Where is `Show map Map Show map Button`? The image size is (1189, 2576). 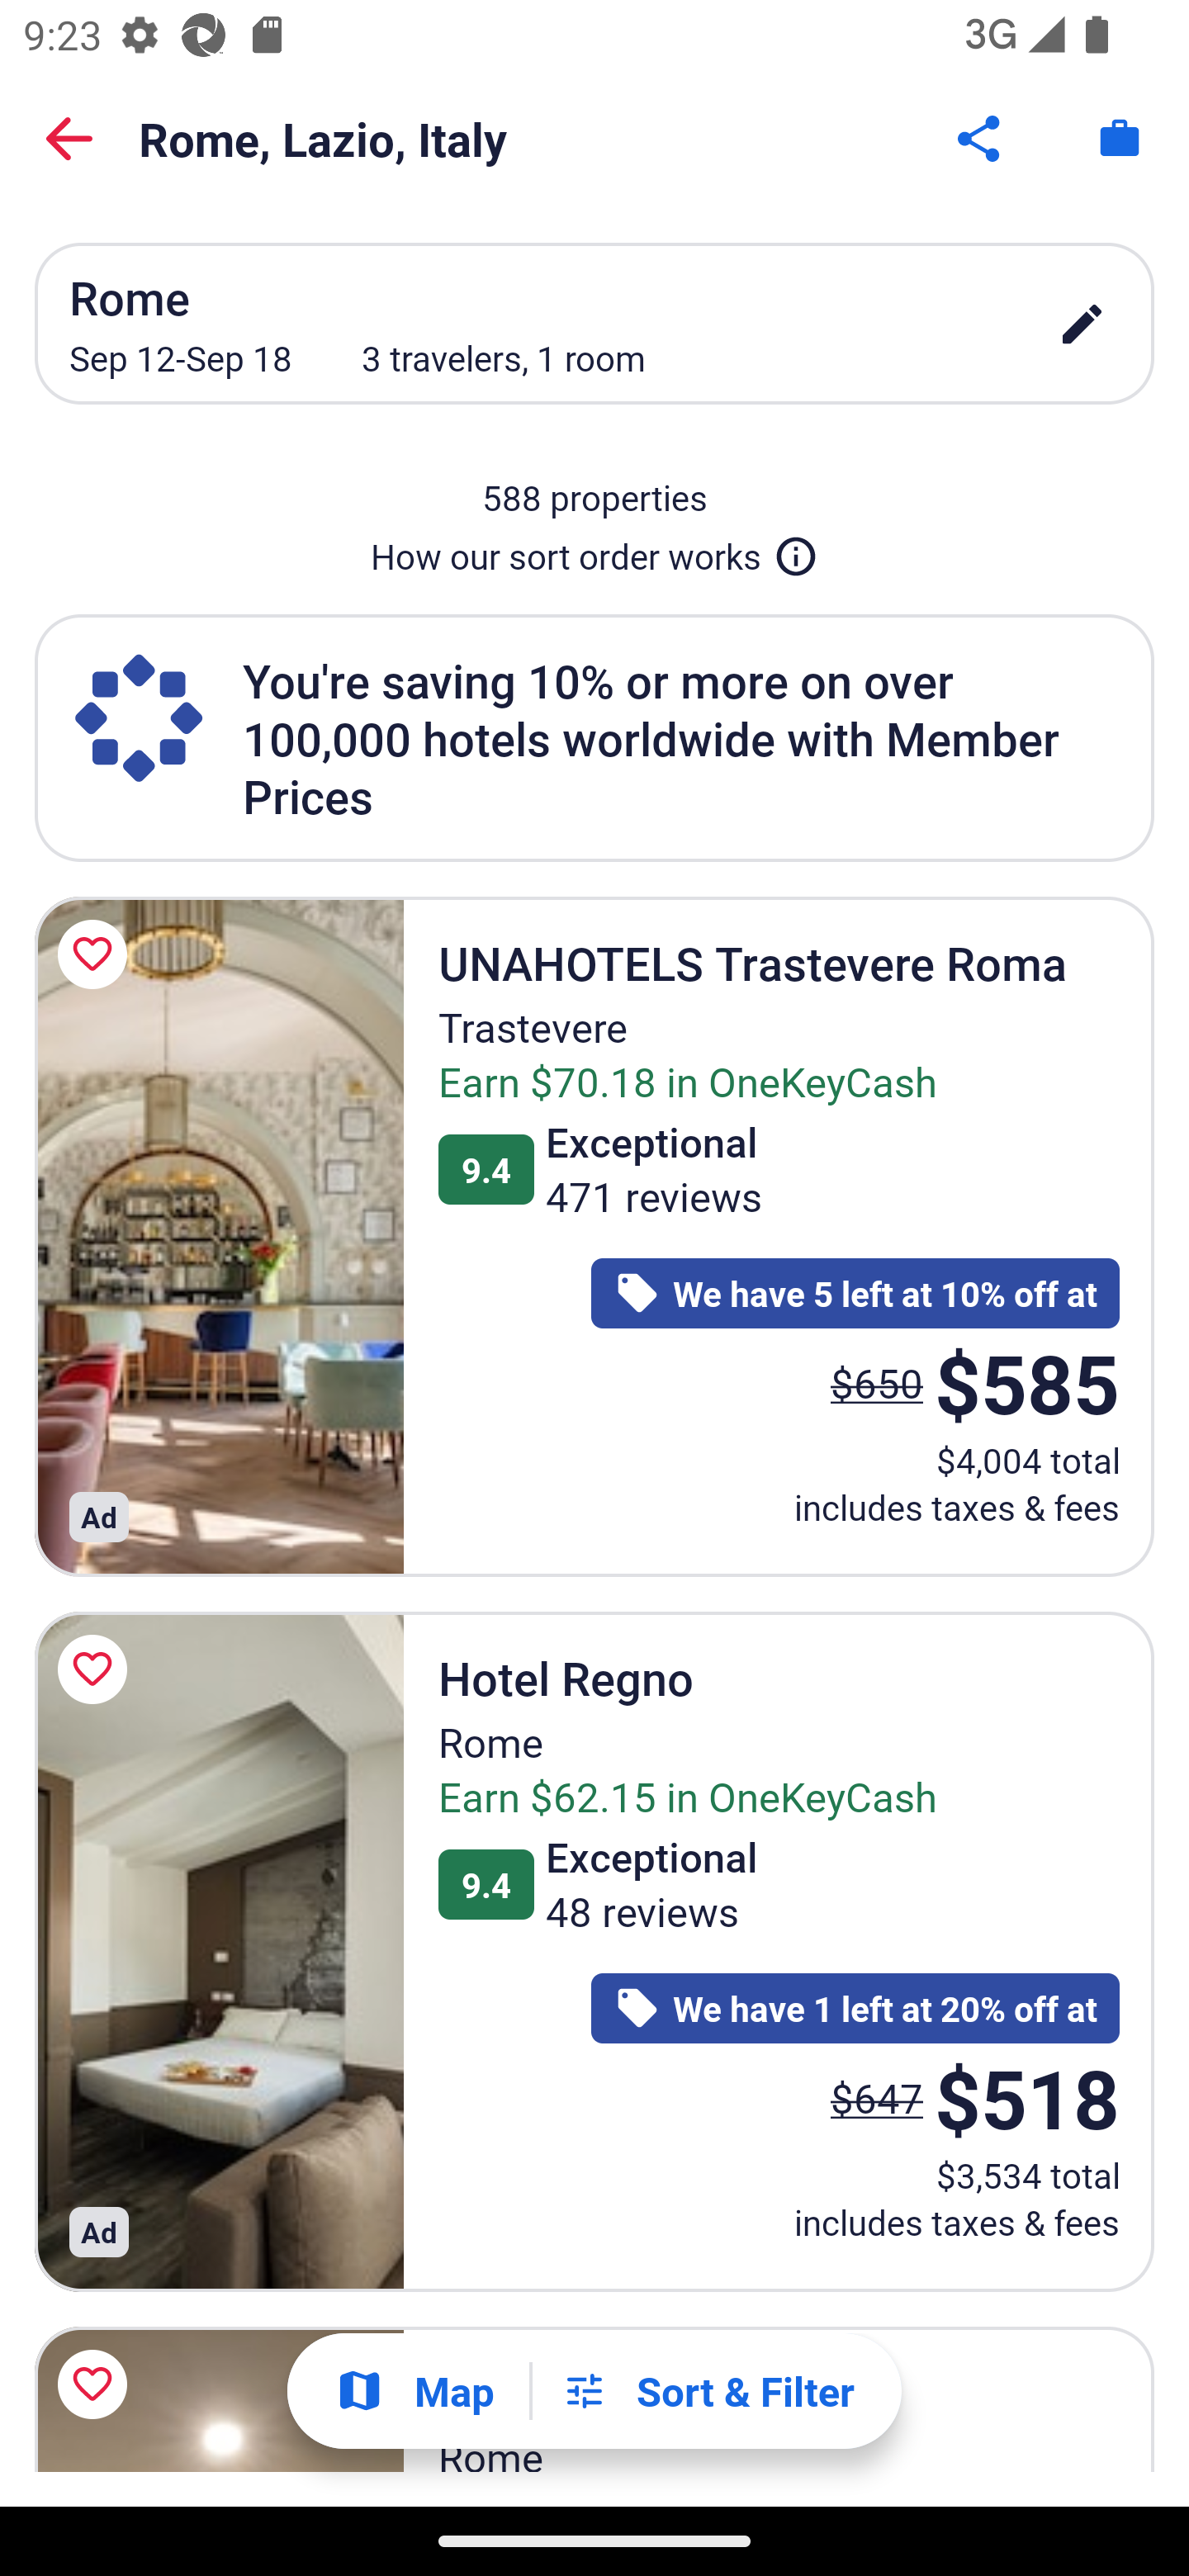
Show map Map Show map Button is located at coordinates (414, 2391).